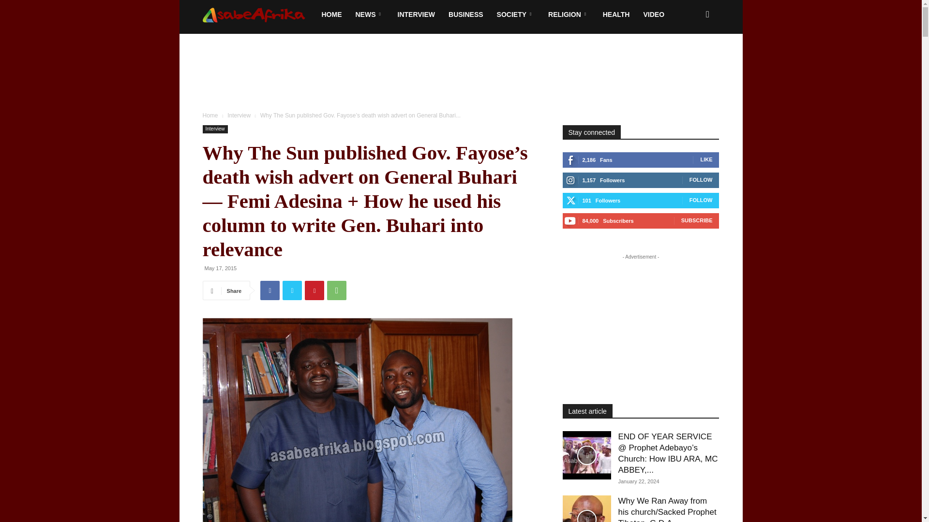 This screenshot has width=929, height=522. I want to click on RELIGION, so click(569, 14).